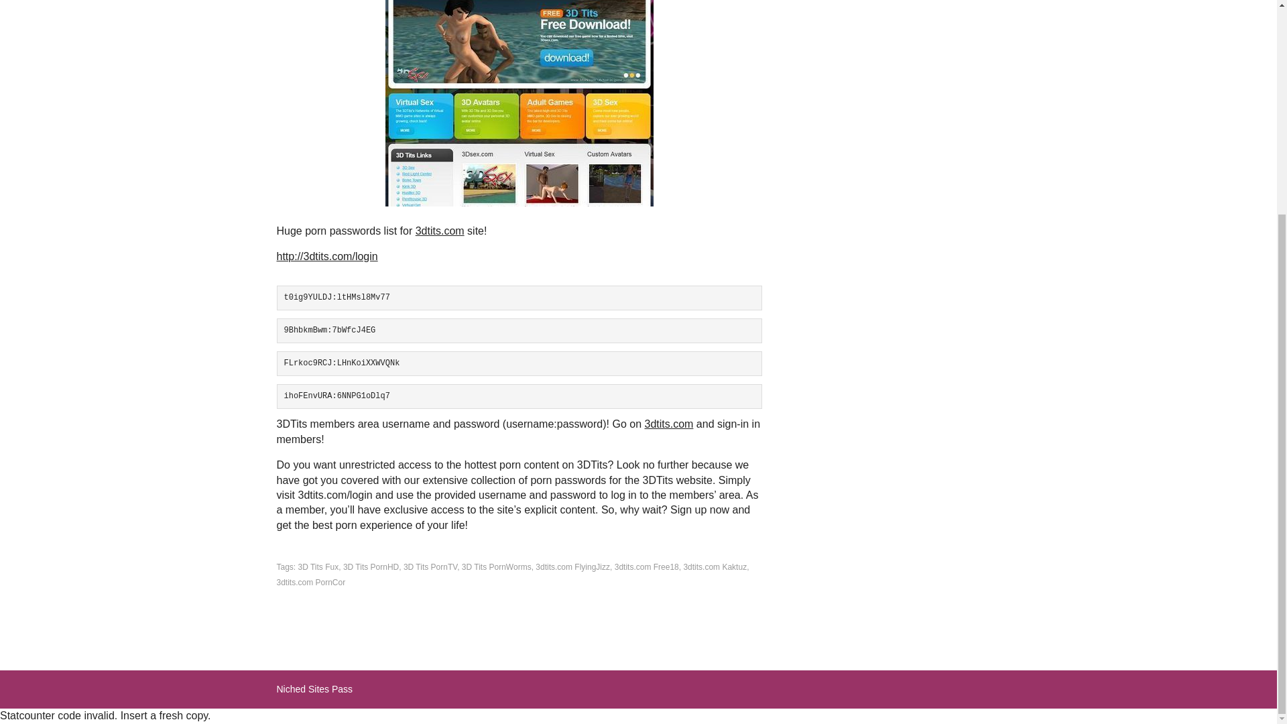  Describe the element at coordinates (319, 567) in the screenshot. I see `3D Tits Fux` at that location.